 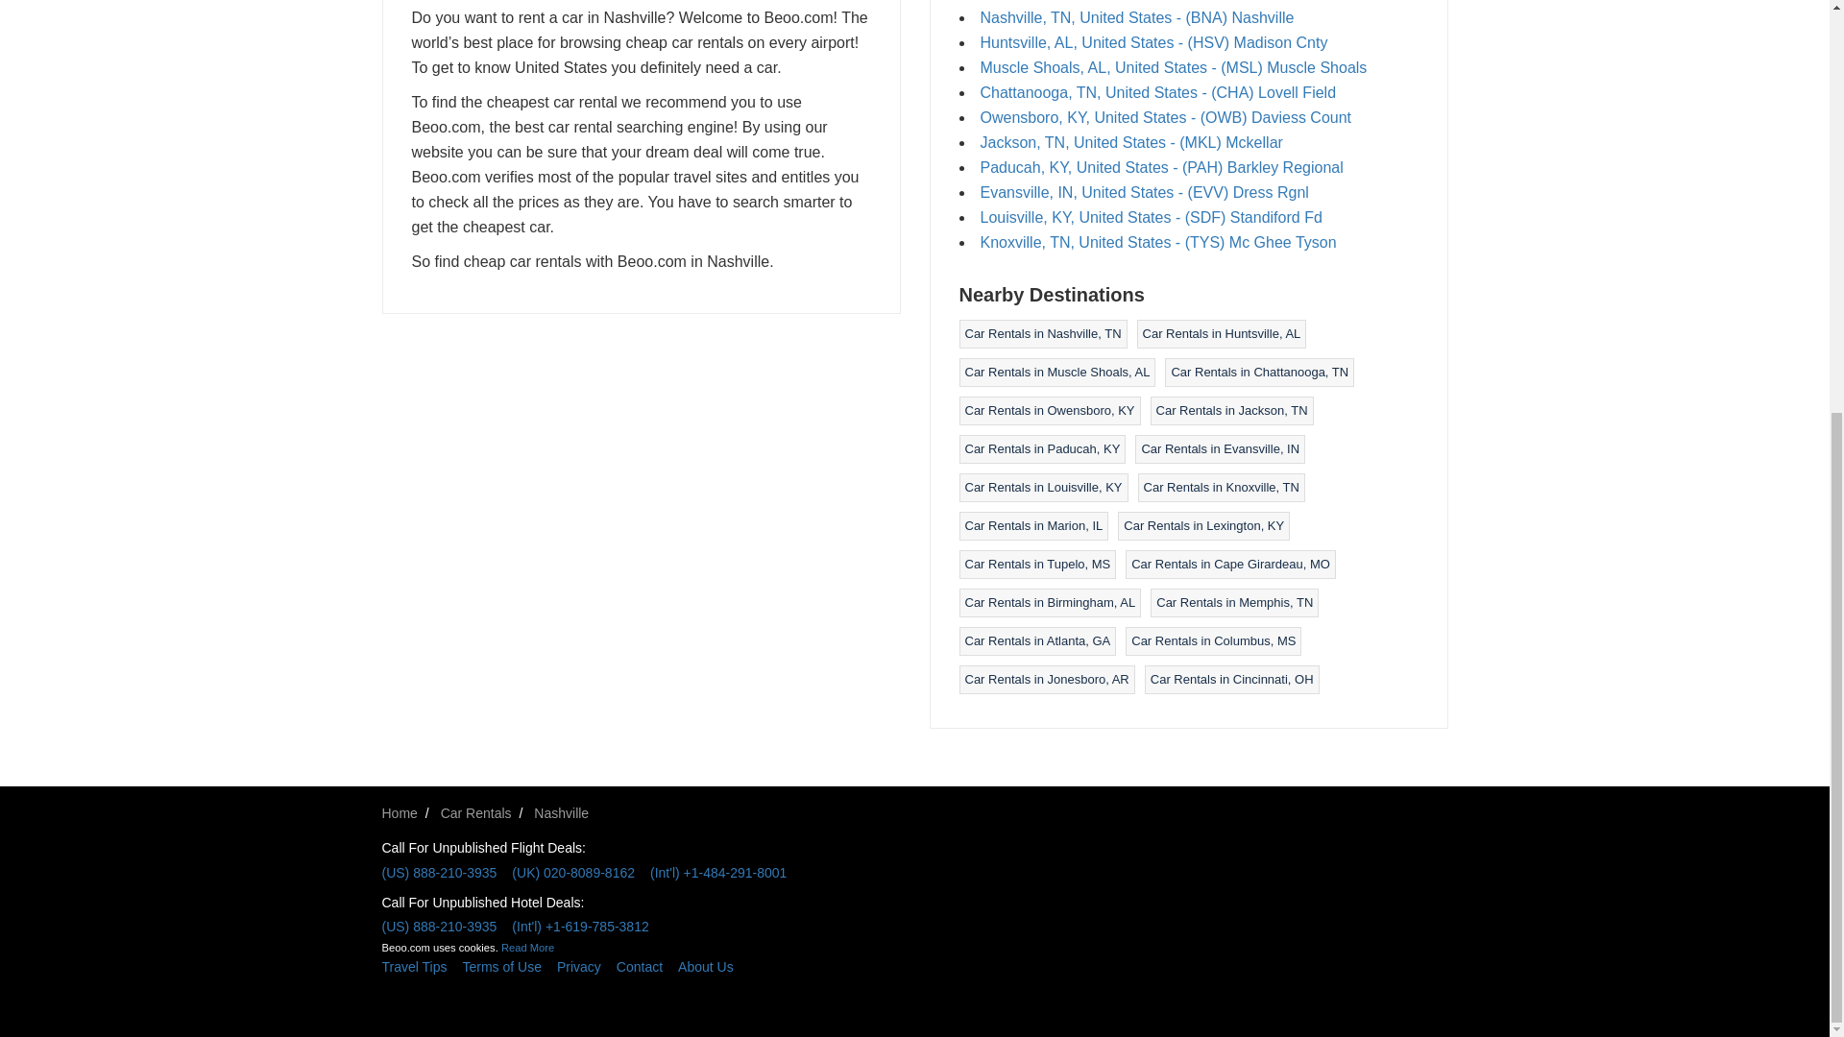 I want to click on Car Rentals in Louisville, KY, so click(x=1043, y=488).